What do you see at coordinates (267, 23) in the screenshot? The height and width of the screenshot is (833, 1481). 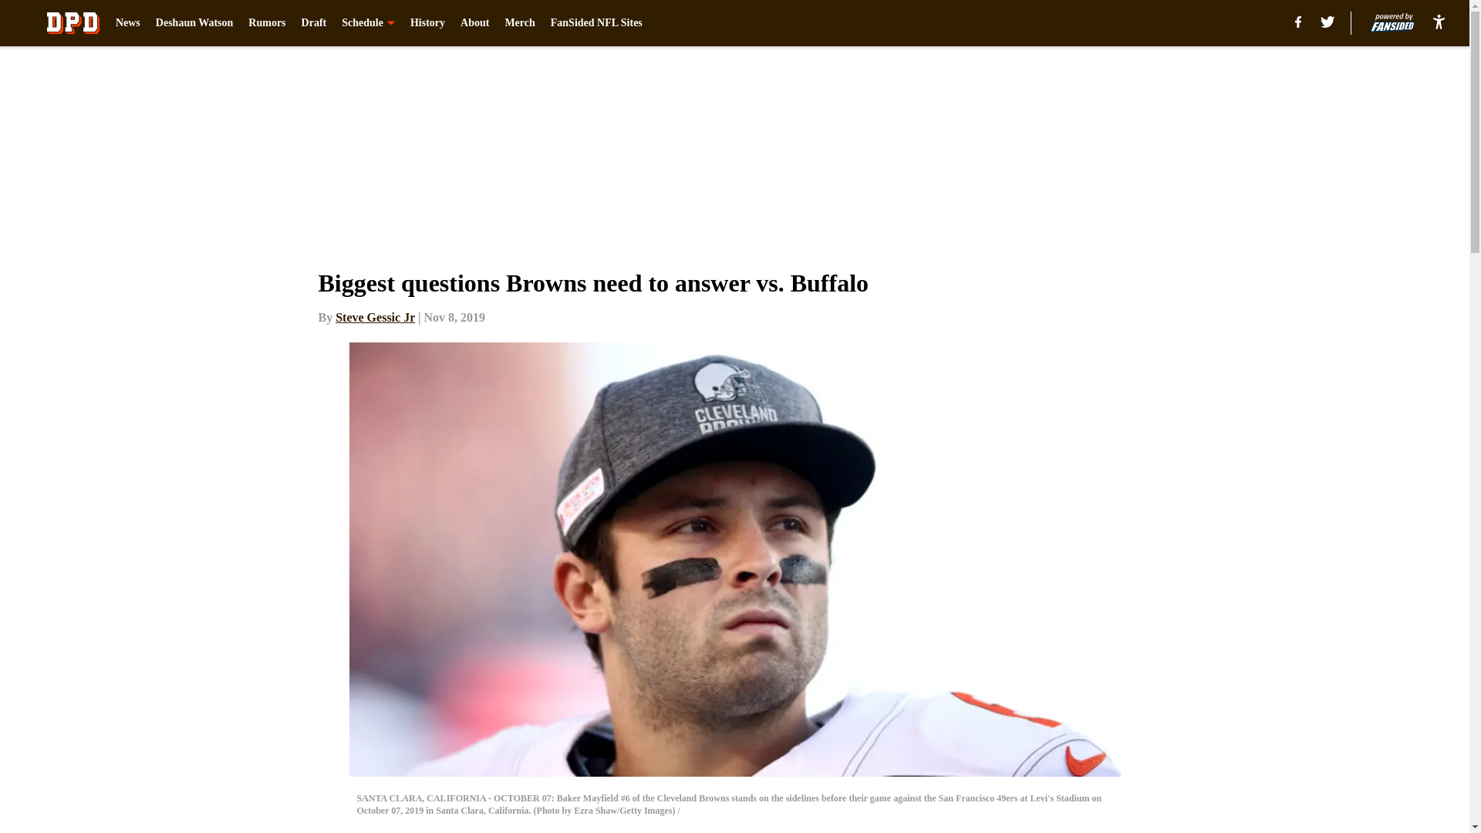 I see `Rumors` at bounding box center [267, 23].